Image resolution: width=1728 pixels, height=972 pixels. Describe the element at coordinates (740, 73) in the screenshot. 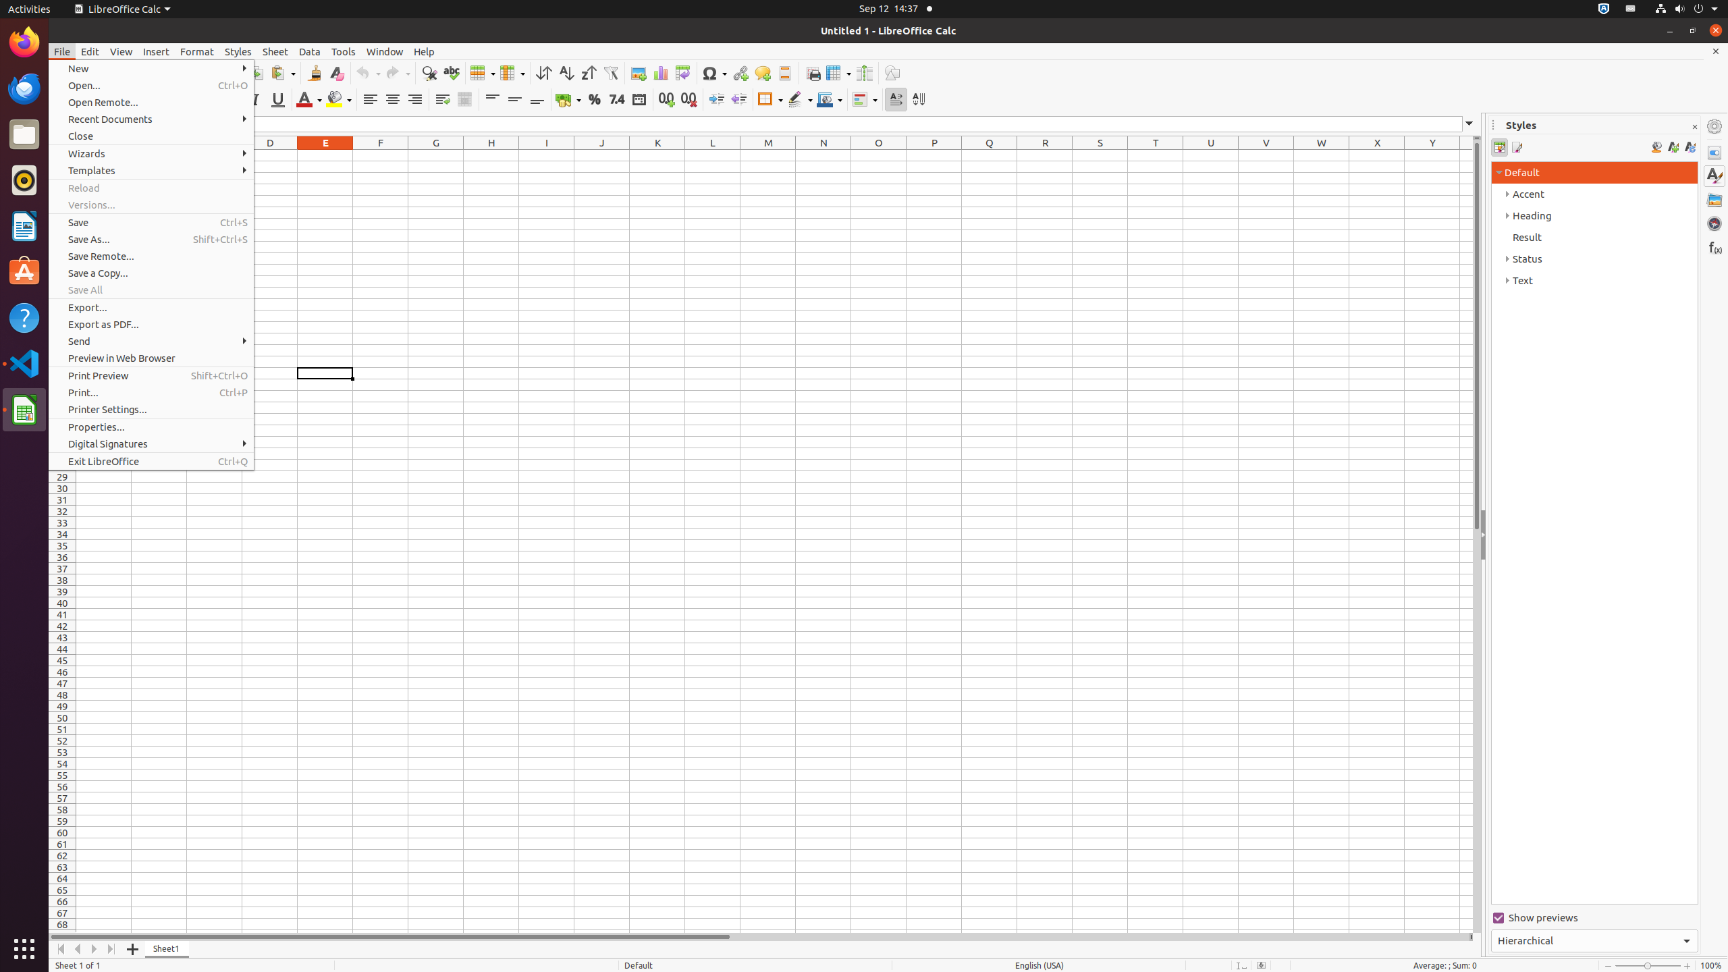

I see `Hyperlink` at that location.